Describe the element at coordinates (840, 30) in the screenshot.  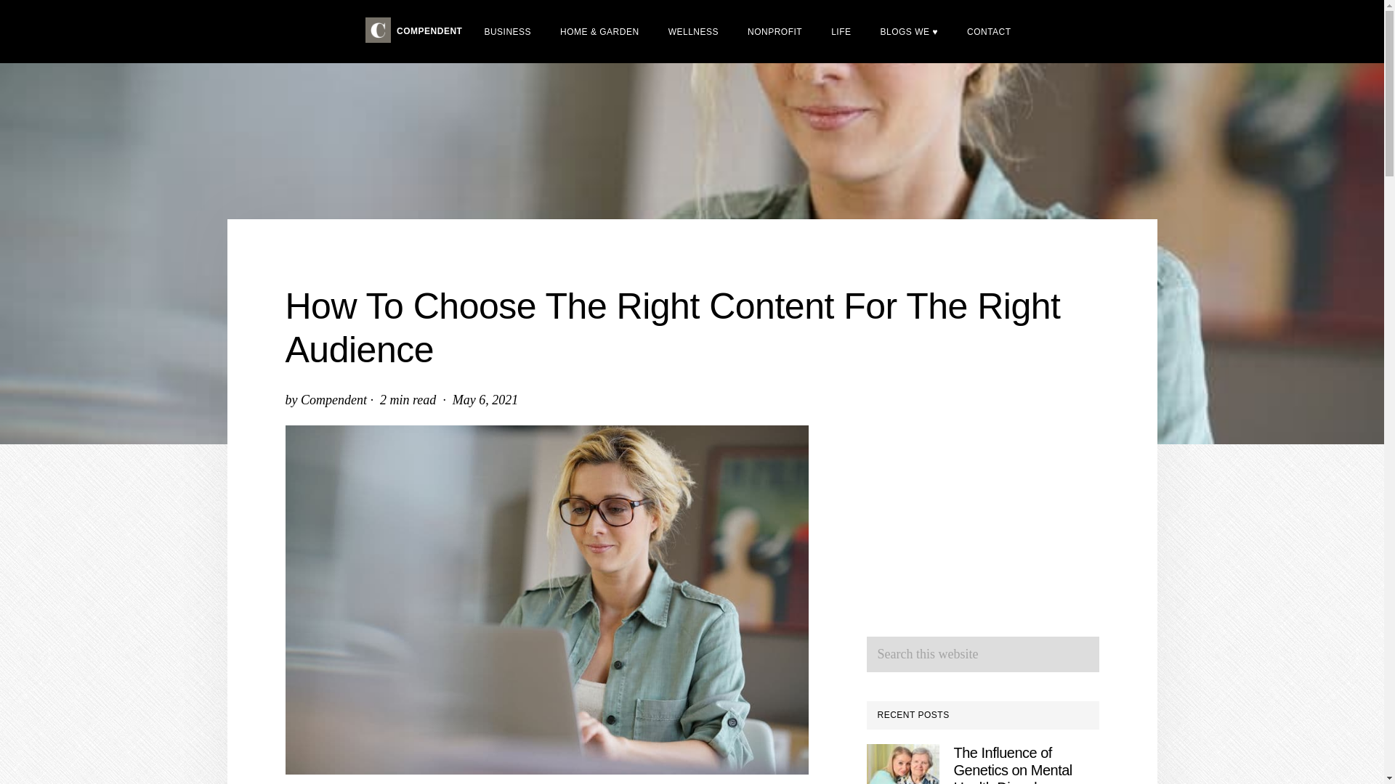
I see `LIFE` at that location.